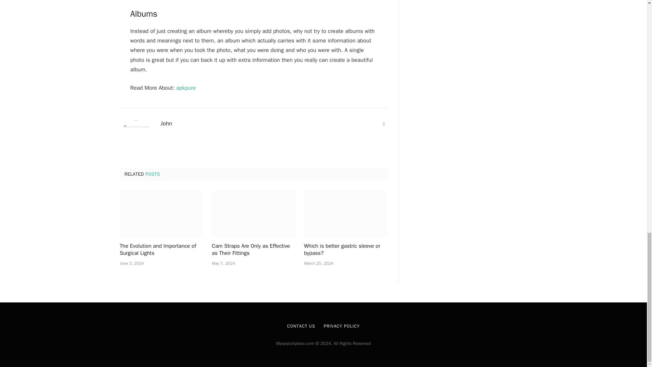 The image size is (652, 367). What do you see at coordinates (161, 213) in the screenshot?
I see `The Evolution and Importance of Surgical Lights` at bounding box center [161, 213].